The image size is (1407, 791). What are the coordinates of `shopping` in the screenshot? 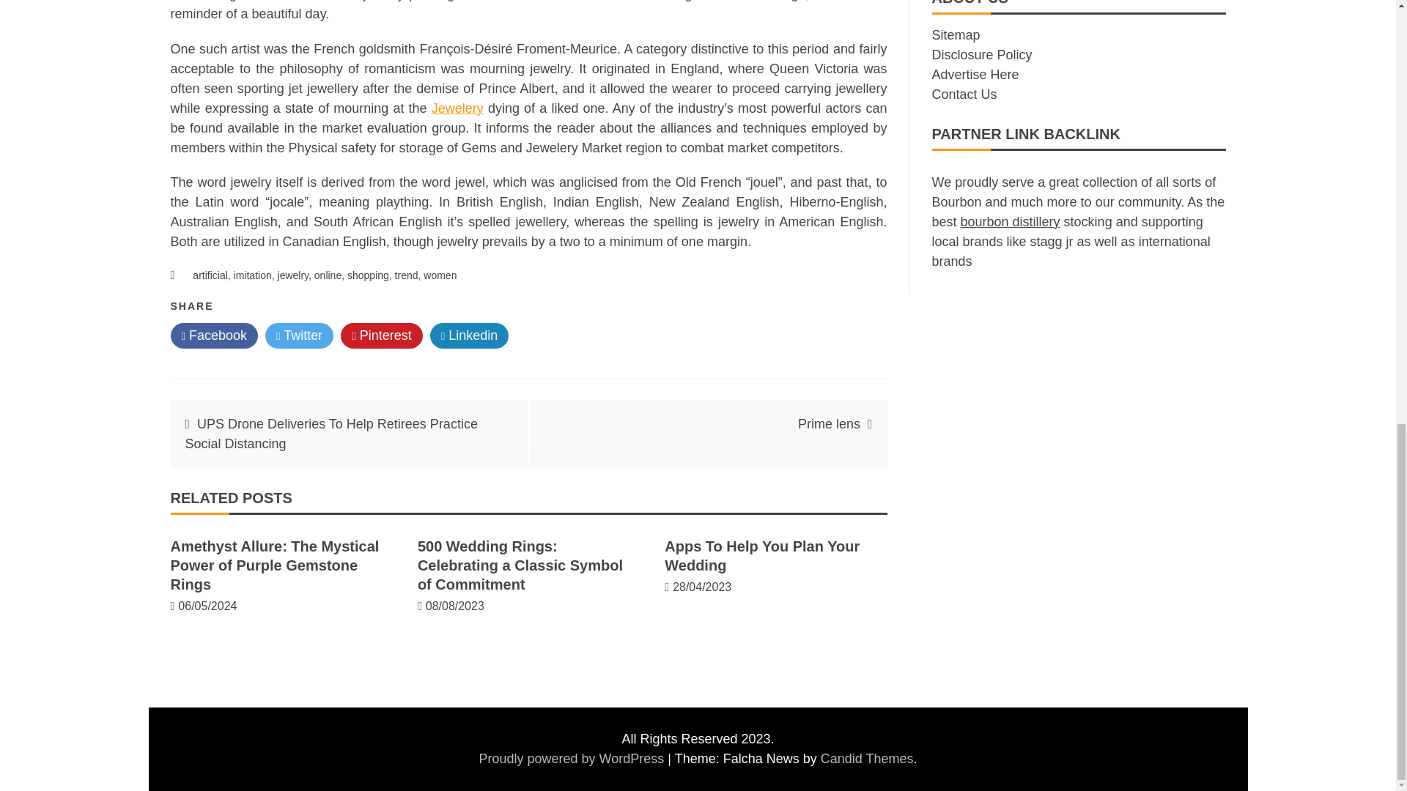 It's located at (368, 275).